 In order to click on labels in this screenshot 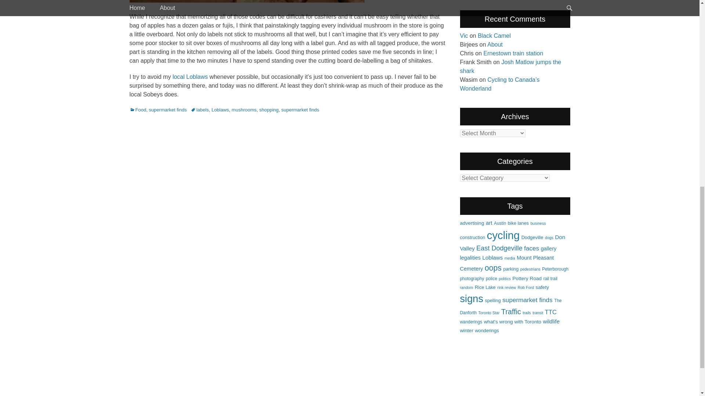, I will do `click(199, 109)`.